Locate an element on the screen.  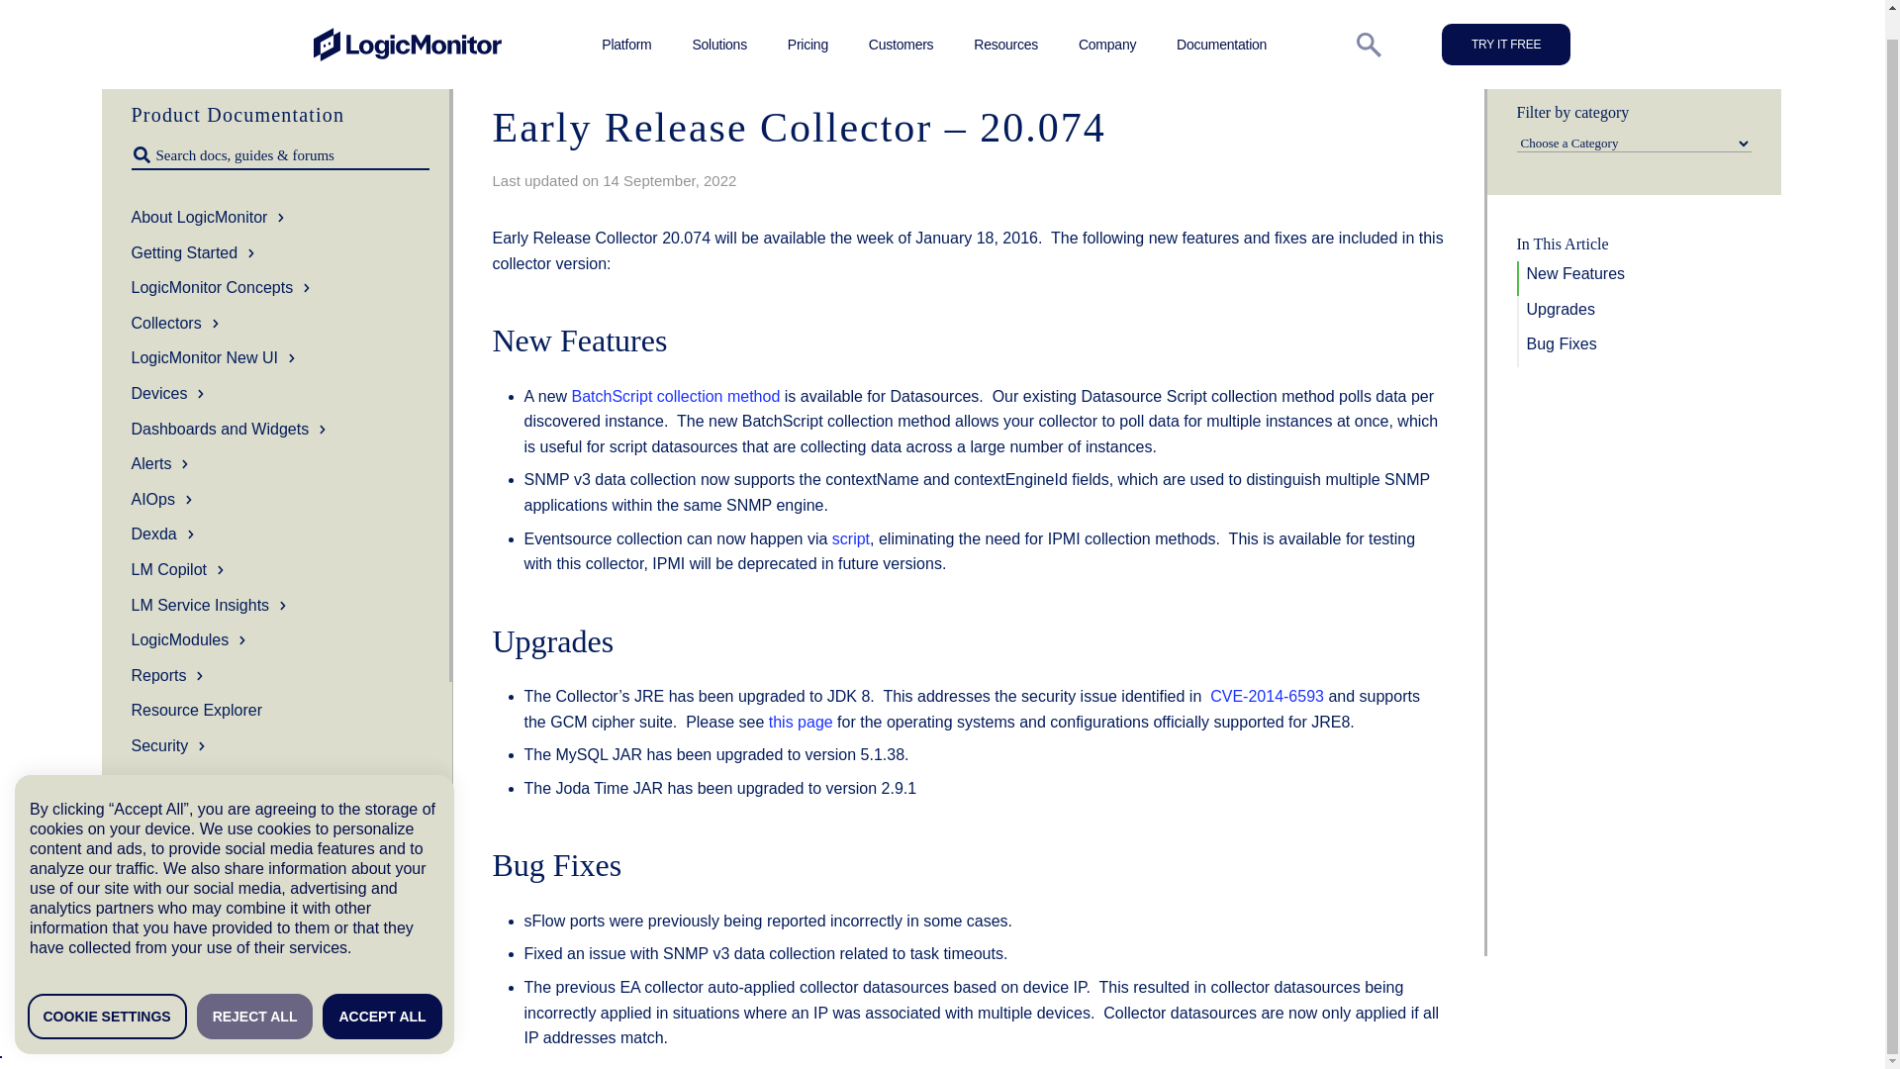
Documentation is located at coordinates (1221, 18).